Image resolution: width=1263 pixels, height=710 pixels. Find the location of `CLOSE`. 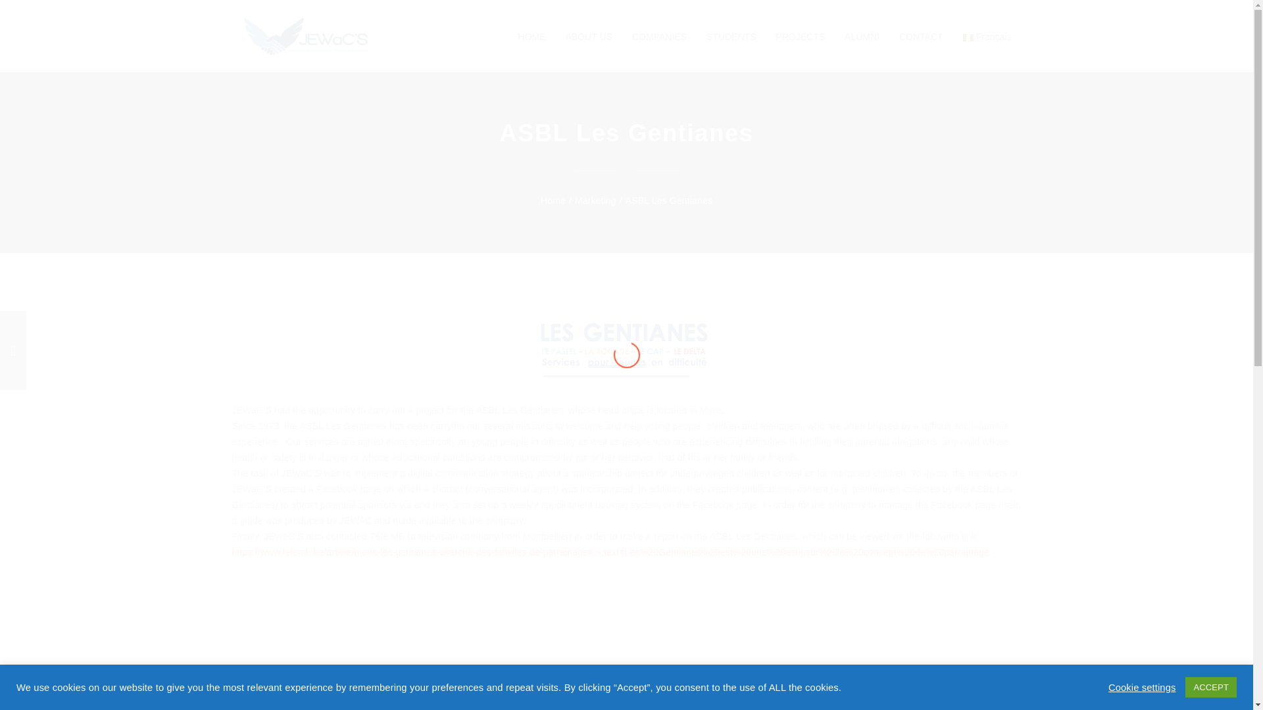

CLOSE is located at coordinates (626, 680).